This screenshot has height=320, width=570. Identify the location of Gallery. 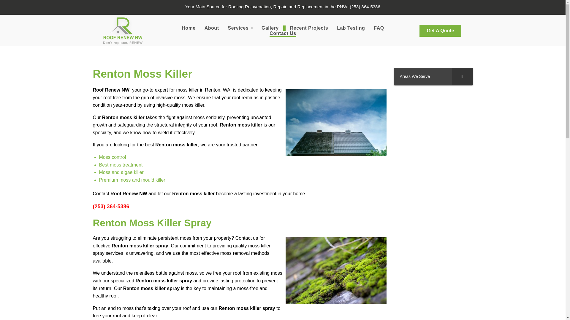
(270, 28).